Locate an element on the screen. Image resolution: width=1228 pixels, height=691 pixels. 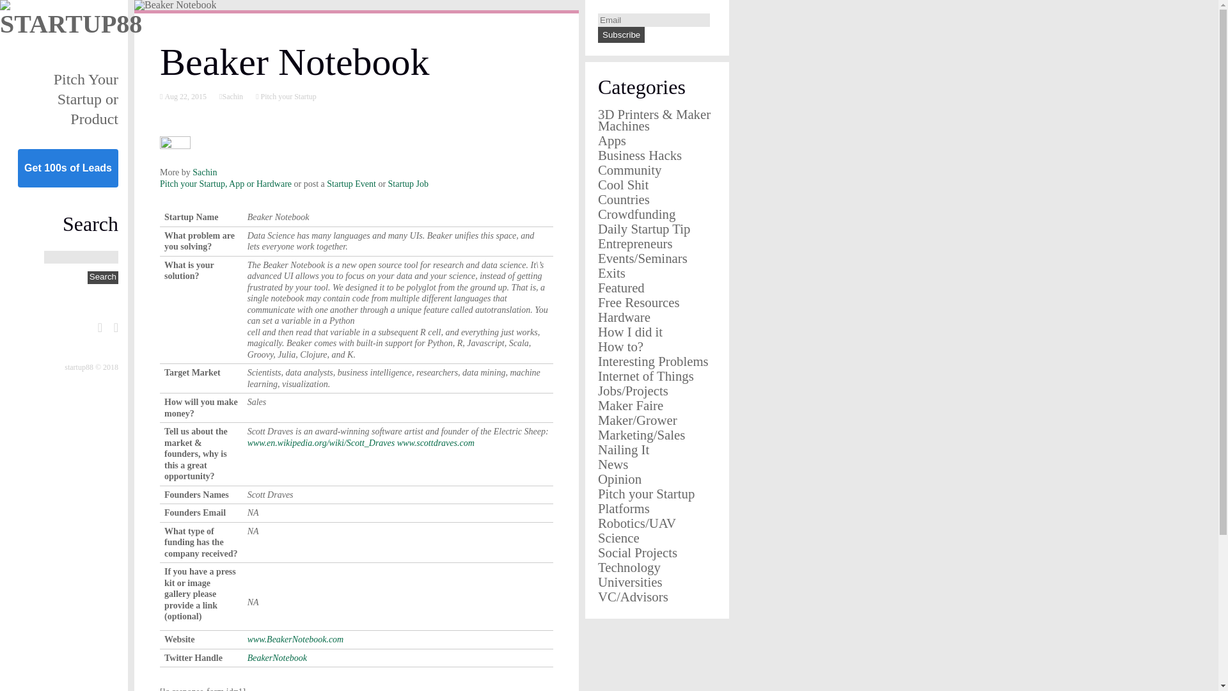
www.scottdraves.com is located at coordinates (435, 441).